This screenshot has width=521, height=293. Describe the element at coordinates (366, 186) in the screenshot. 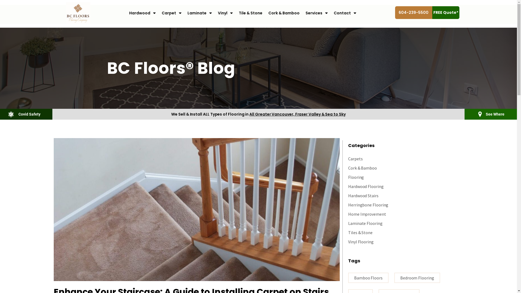

I see `Hardwood Flooring` at that location.